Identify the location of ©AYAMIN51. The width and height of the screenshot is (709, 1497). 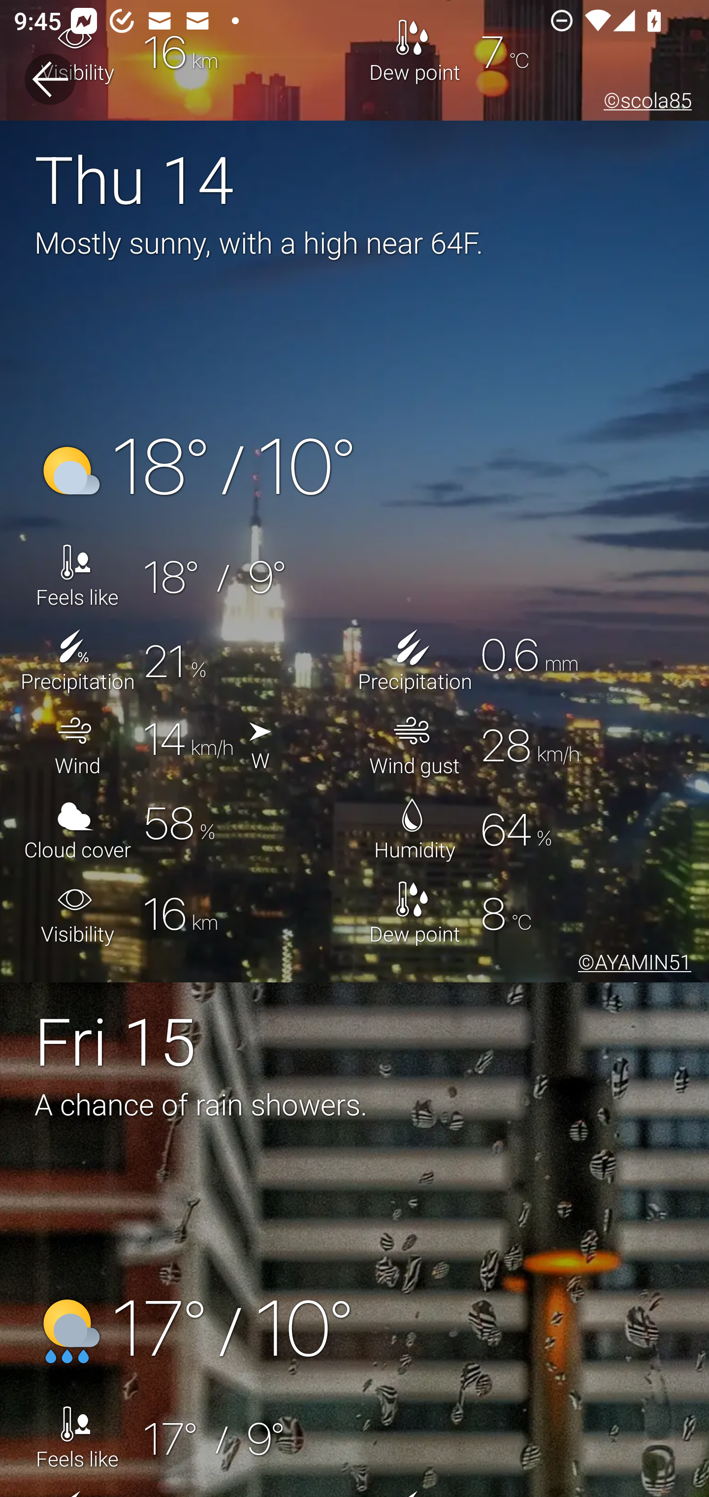
(631, 965).